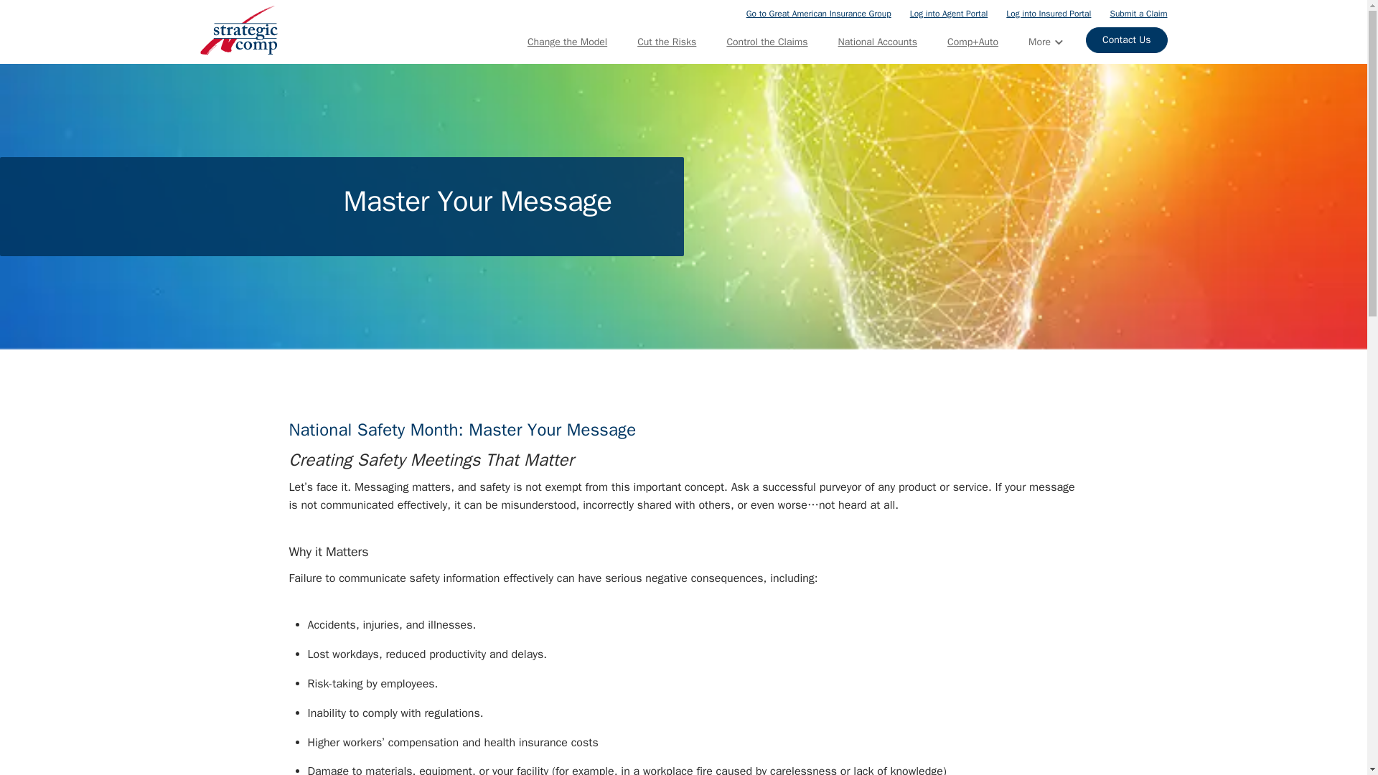  Describe the element at coordinates (877, 42) in the screenshot. I see `National Accounts` at that location.